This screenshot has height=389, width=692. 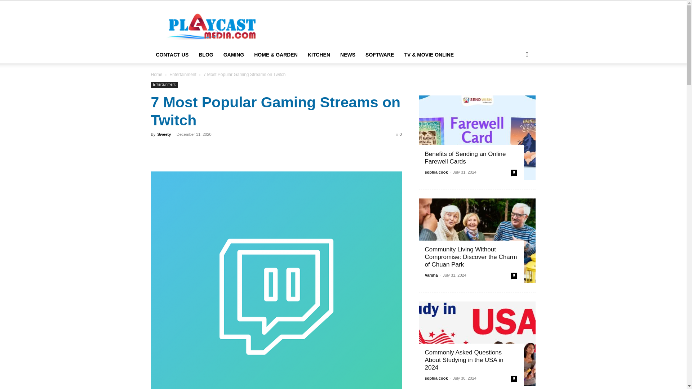 I want to click on Sweety, so click(x=164, y=134).